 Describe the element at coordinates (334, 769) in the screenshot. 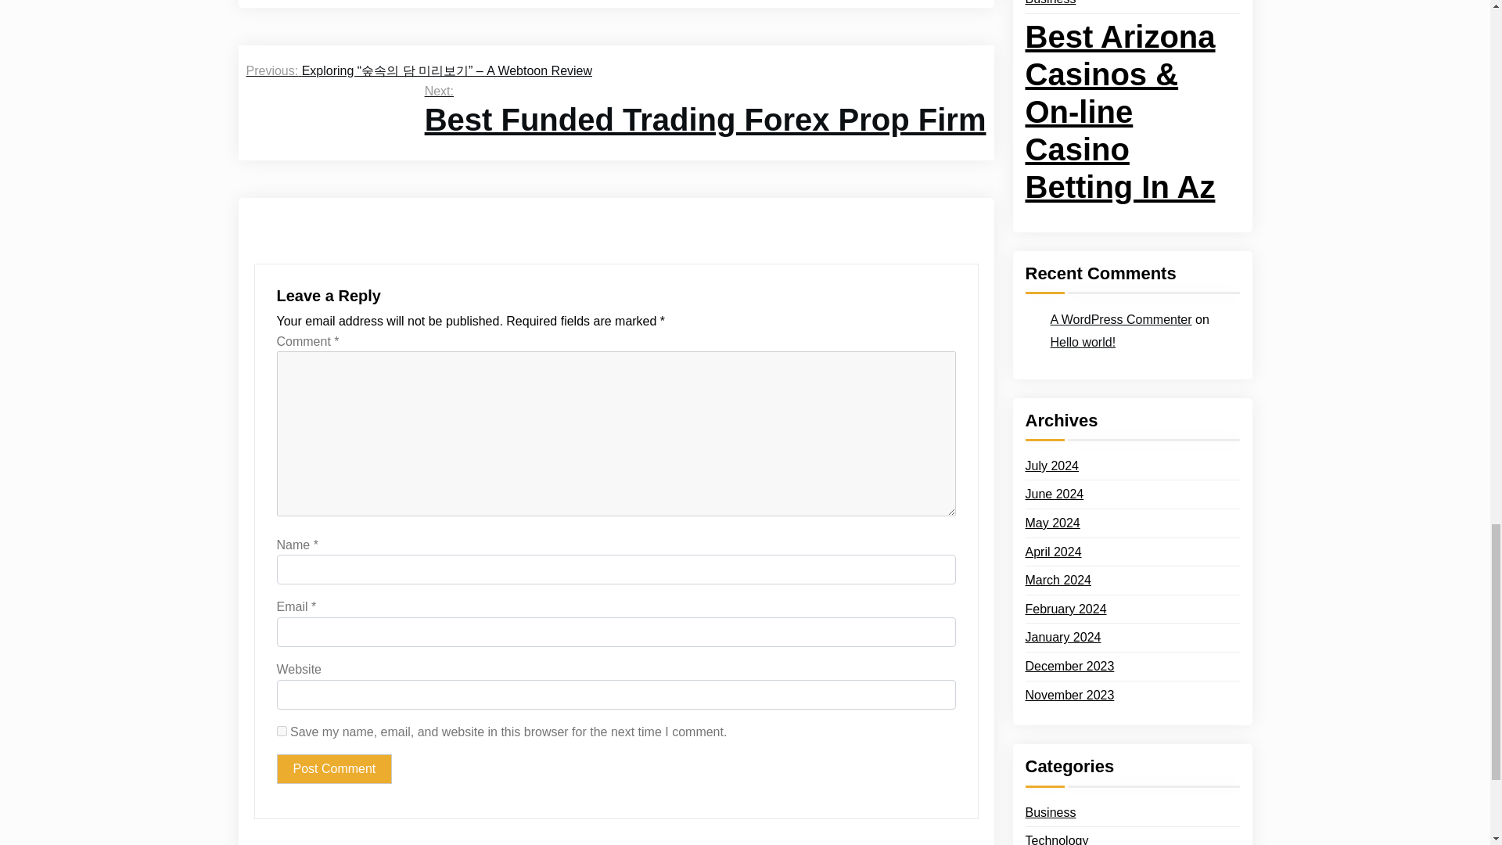

I see `Post Comment` at that location.